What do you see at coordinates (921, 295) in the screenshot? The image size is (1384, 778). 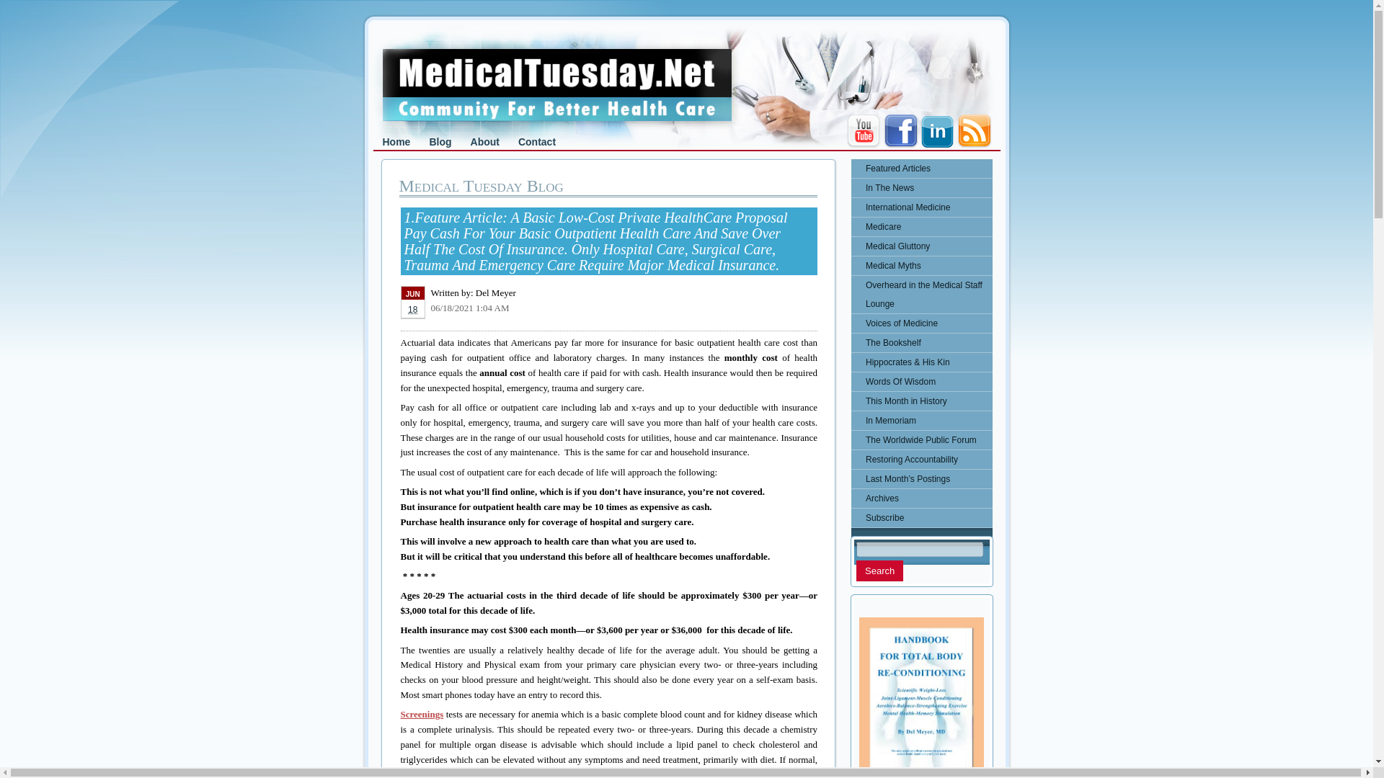 I see `Overheard in the Medical Staff Lounge` at bounding box center [921, 295].